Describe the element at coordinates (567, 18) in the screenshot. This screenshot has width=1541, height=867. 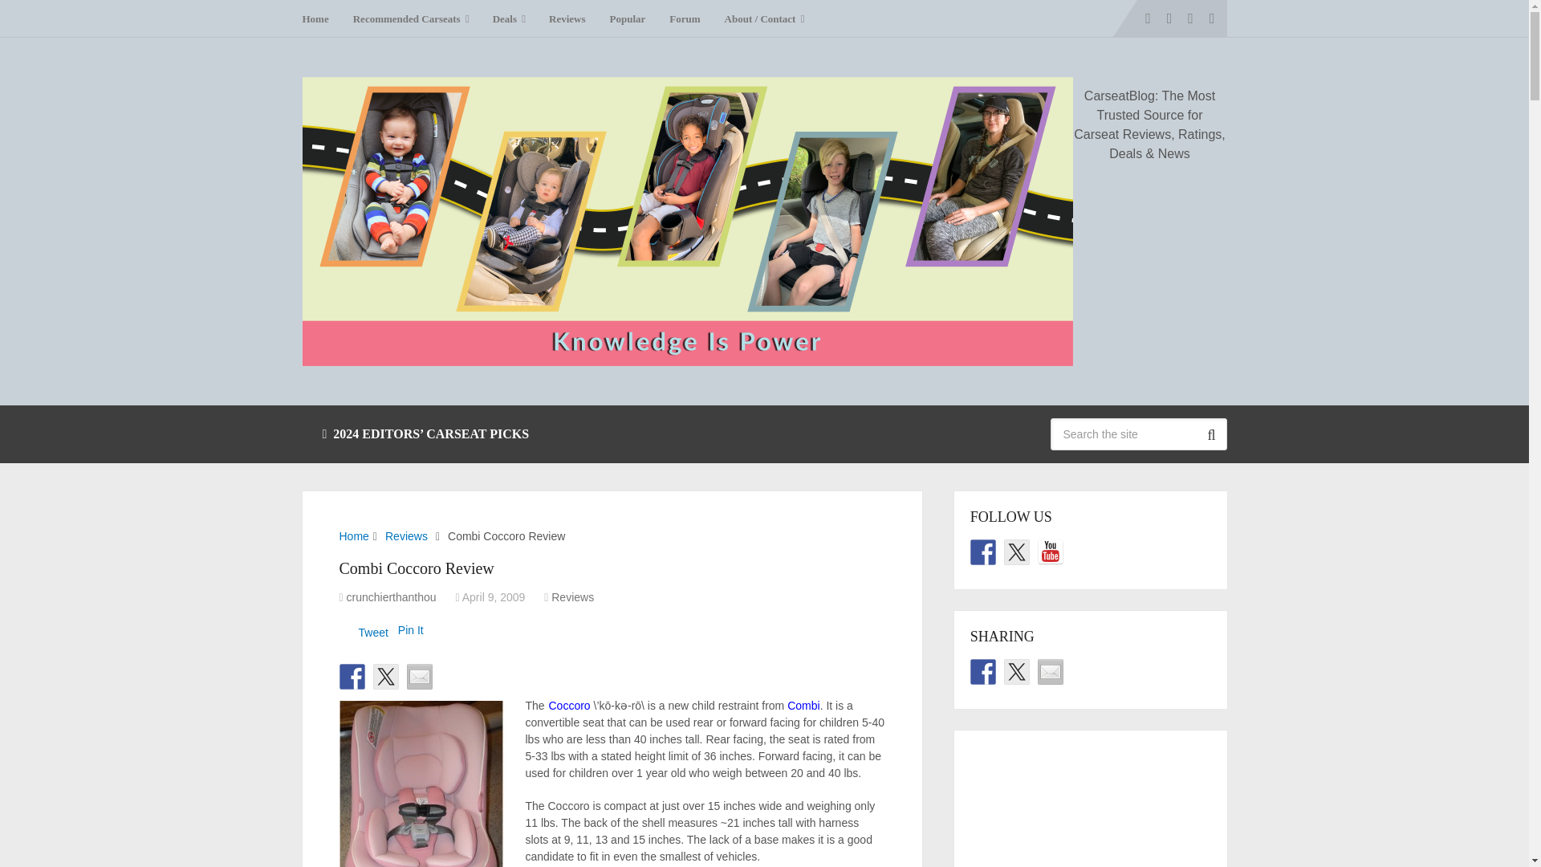
I see `Reviews` at that location.